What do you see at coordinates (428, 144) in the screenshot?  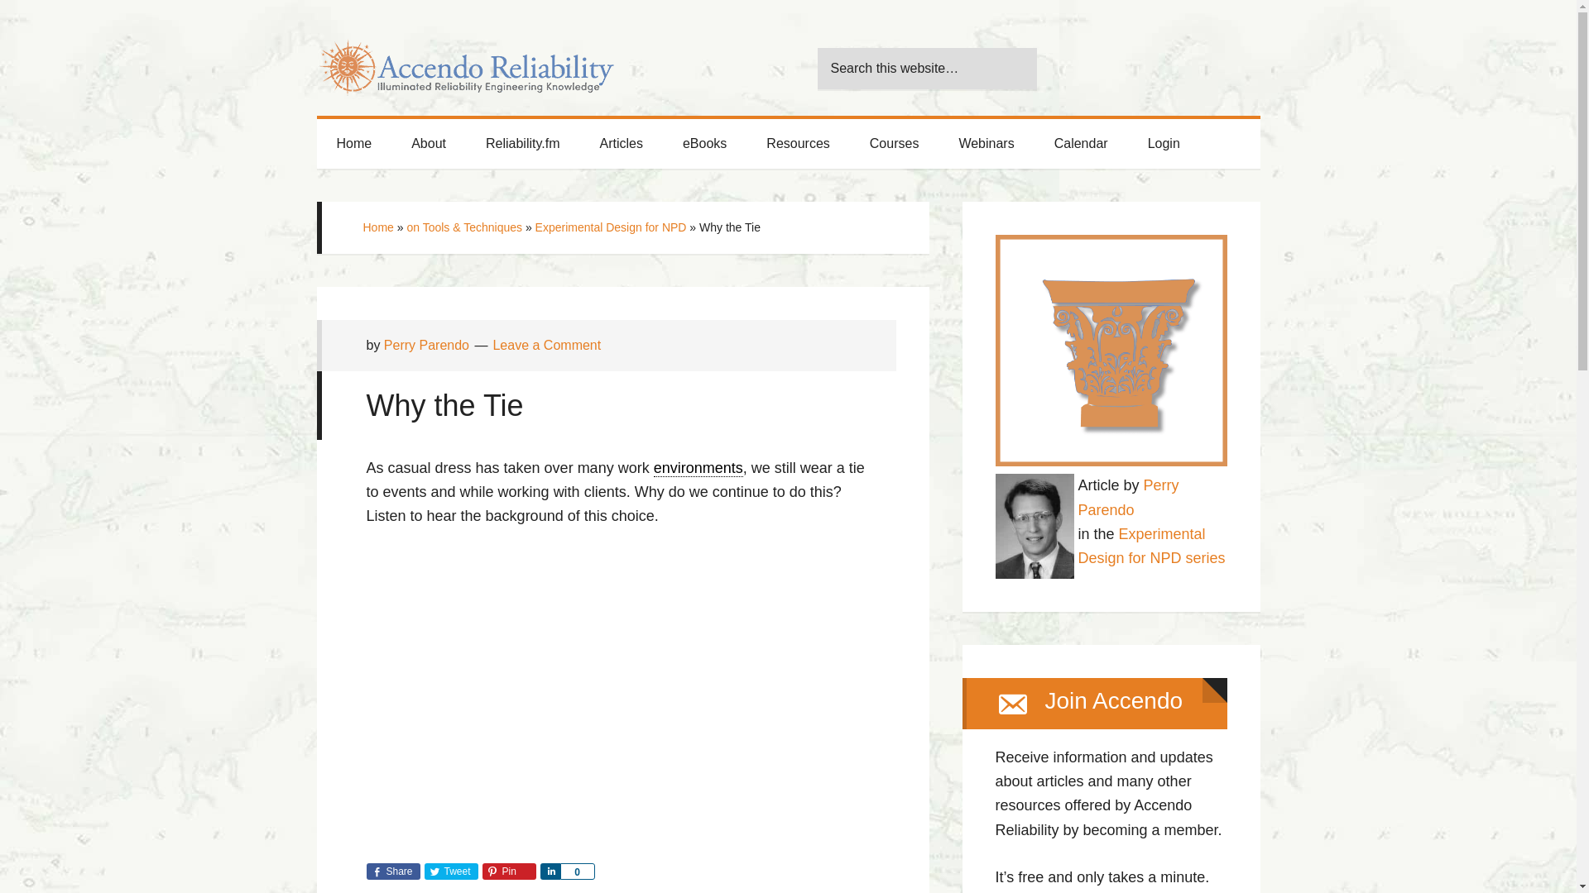 I see `About` at bounding box center [428, 144].